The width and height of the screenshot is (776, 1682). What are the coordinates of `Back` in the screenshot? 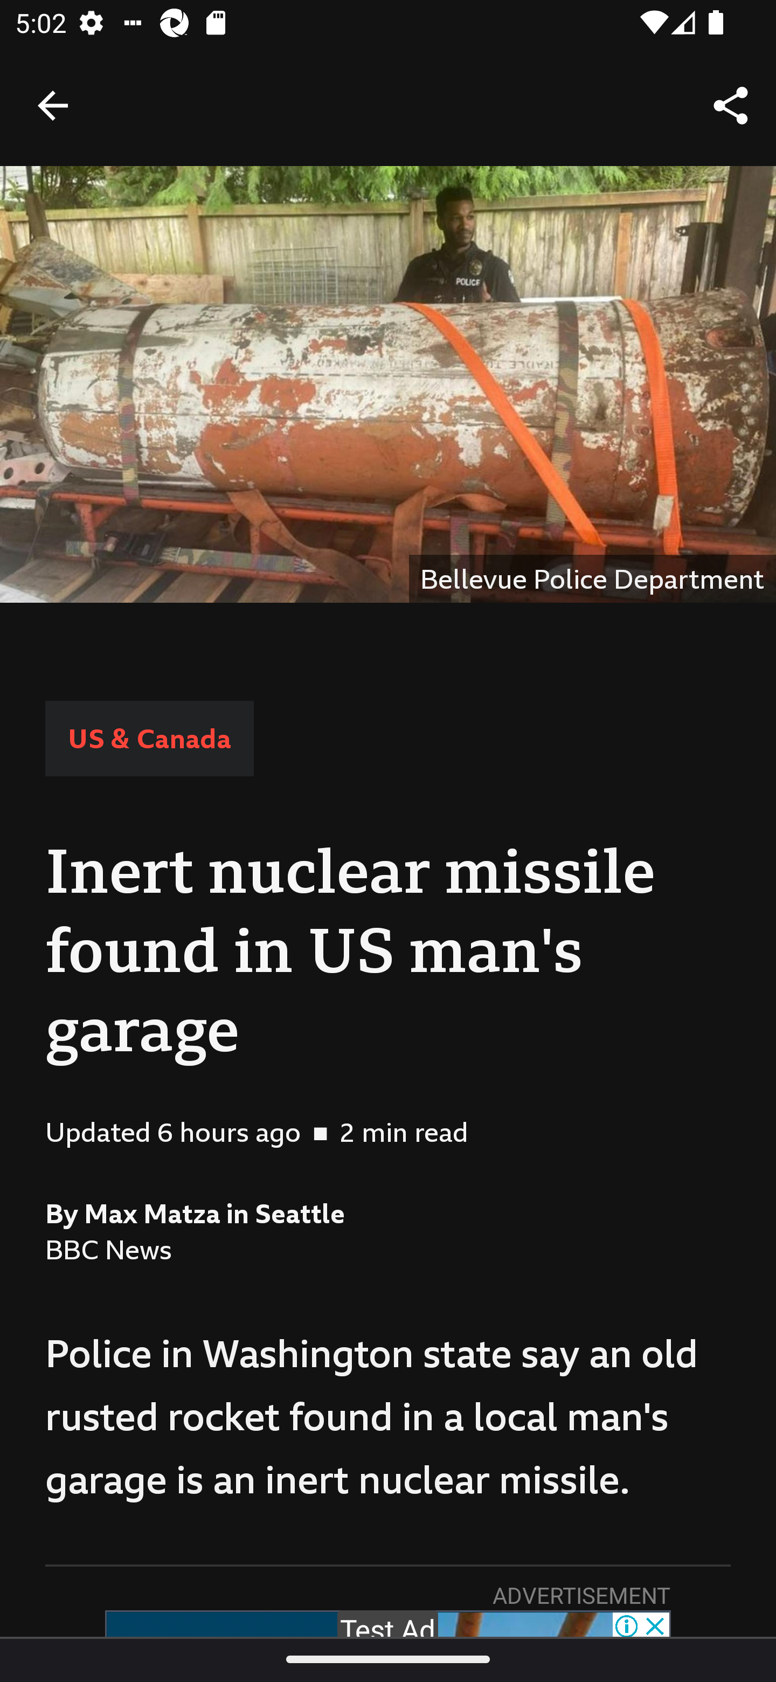 It's located at (53, 105).